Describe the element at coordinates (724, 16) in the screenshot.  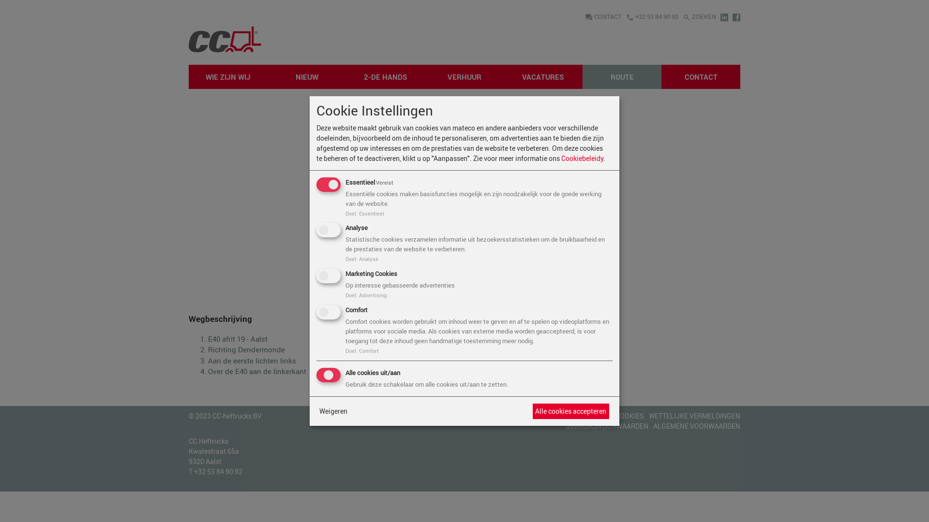
I see `LinkedIn` at that location.